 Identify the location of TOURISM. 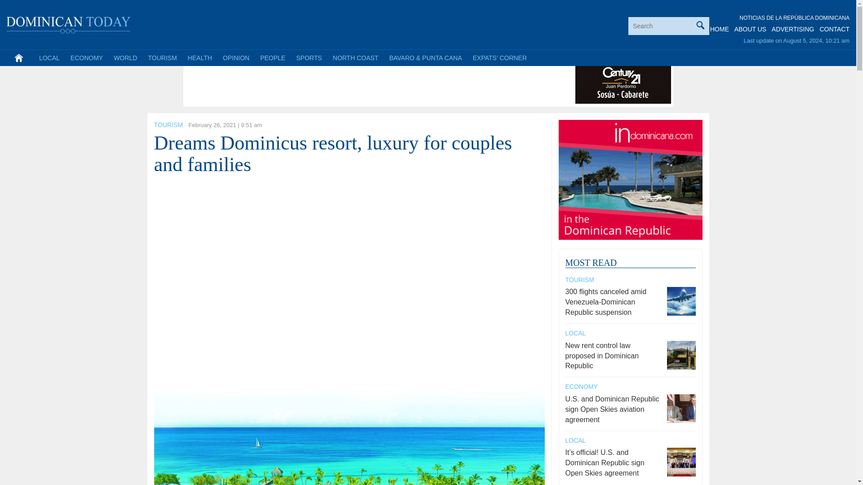
(162, 57).